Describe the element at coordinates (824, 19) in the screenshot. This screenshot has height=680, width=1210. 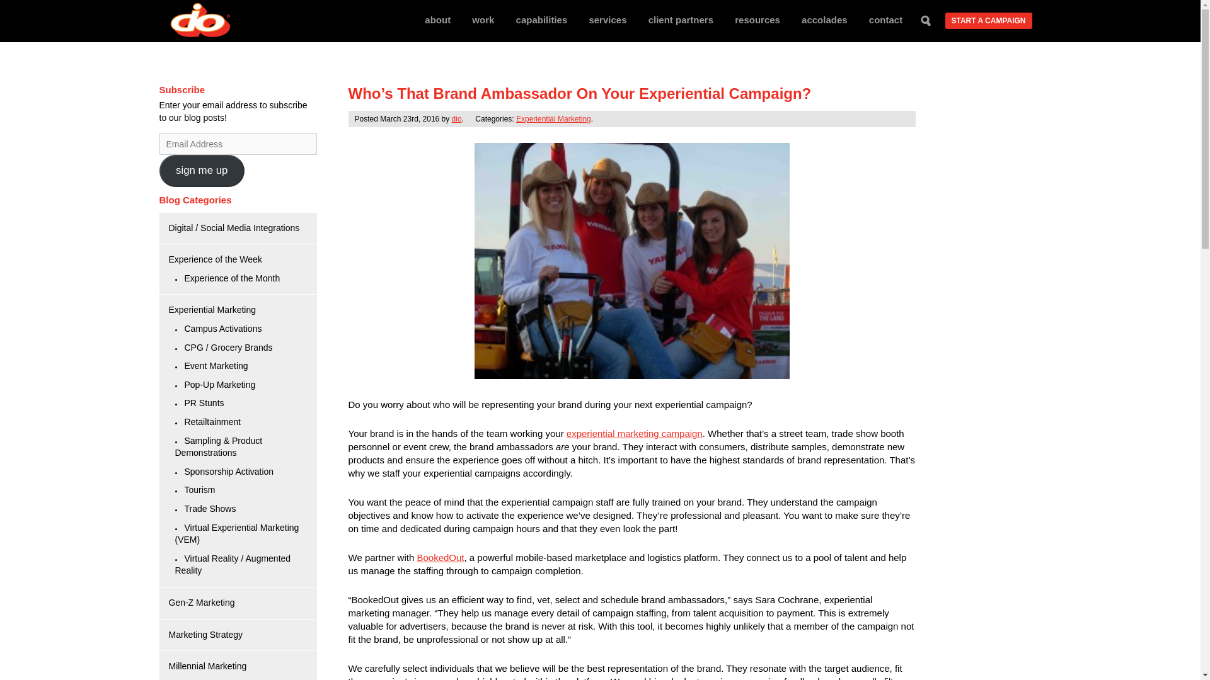
I see `accolades` at that location.